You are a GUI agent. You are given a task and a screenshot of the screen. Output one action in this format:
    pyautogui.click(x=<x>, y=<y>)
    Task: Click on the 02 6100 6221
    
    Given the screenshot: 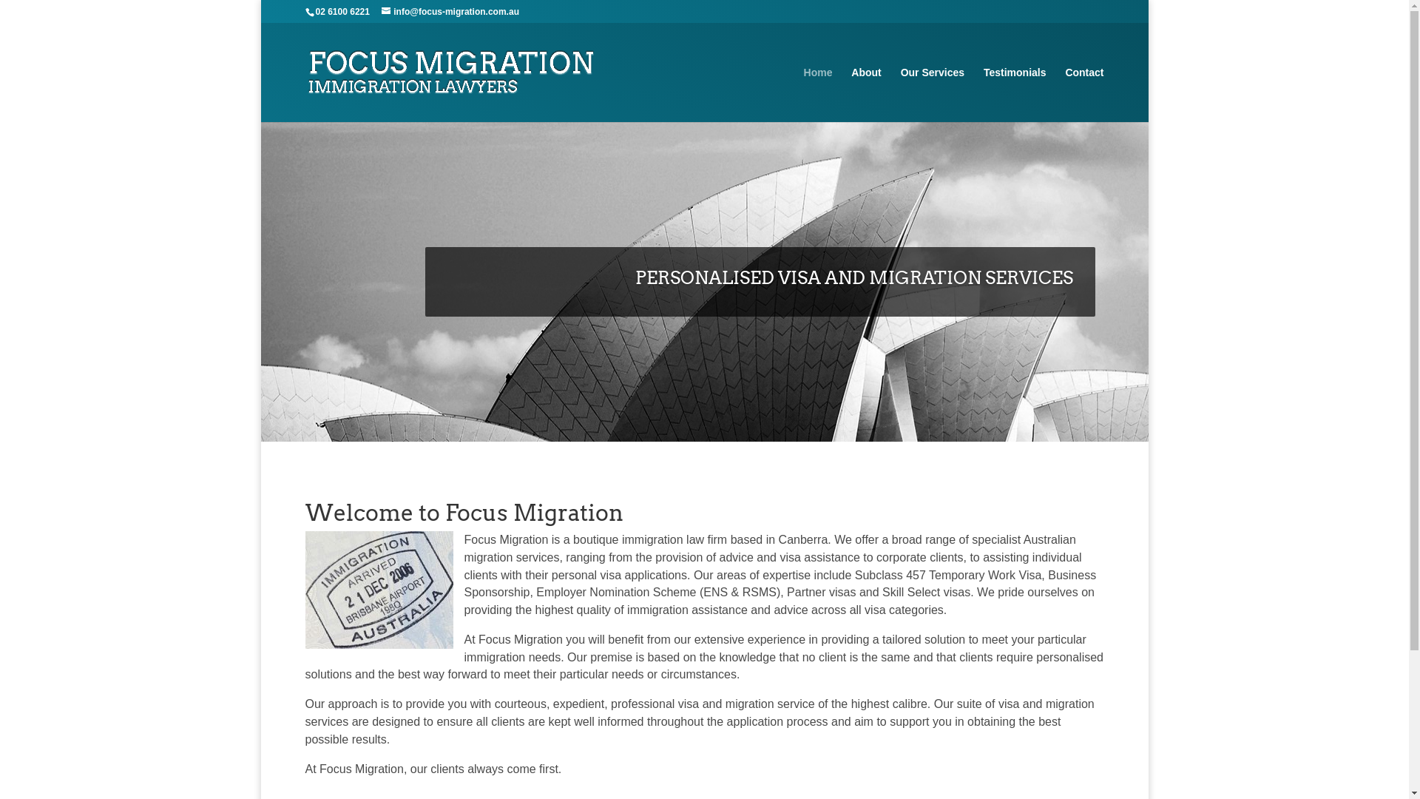 What is the action you would take?
    pyautogui.click(x=342, y=12)
    